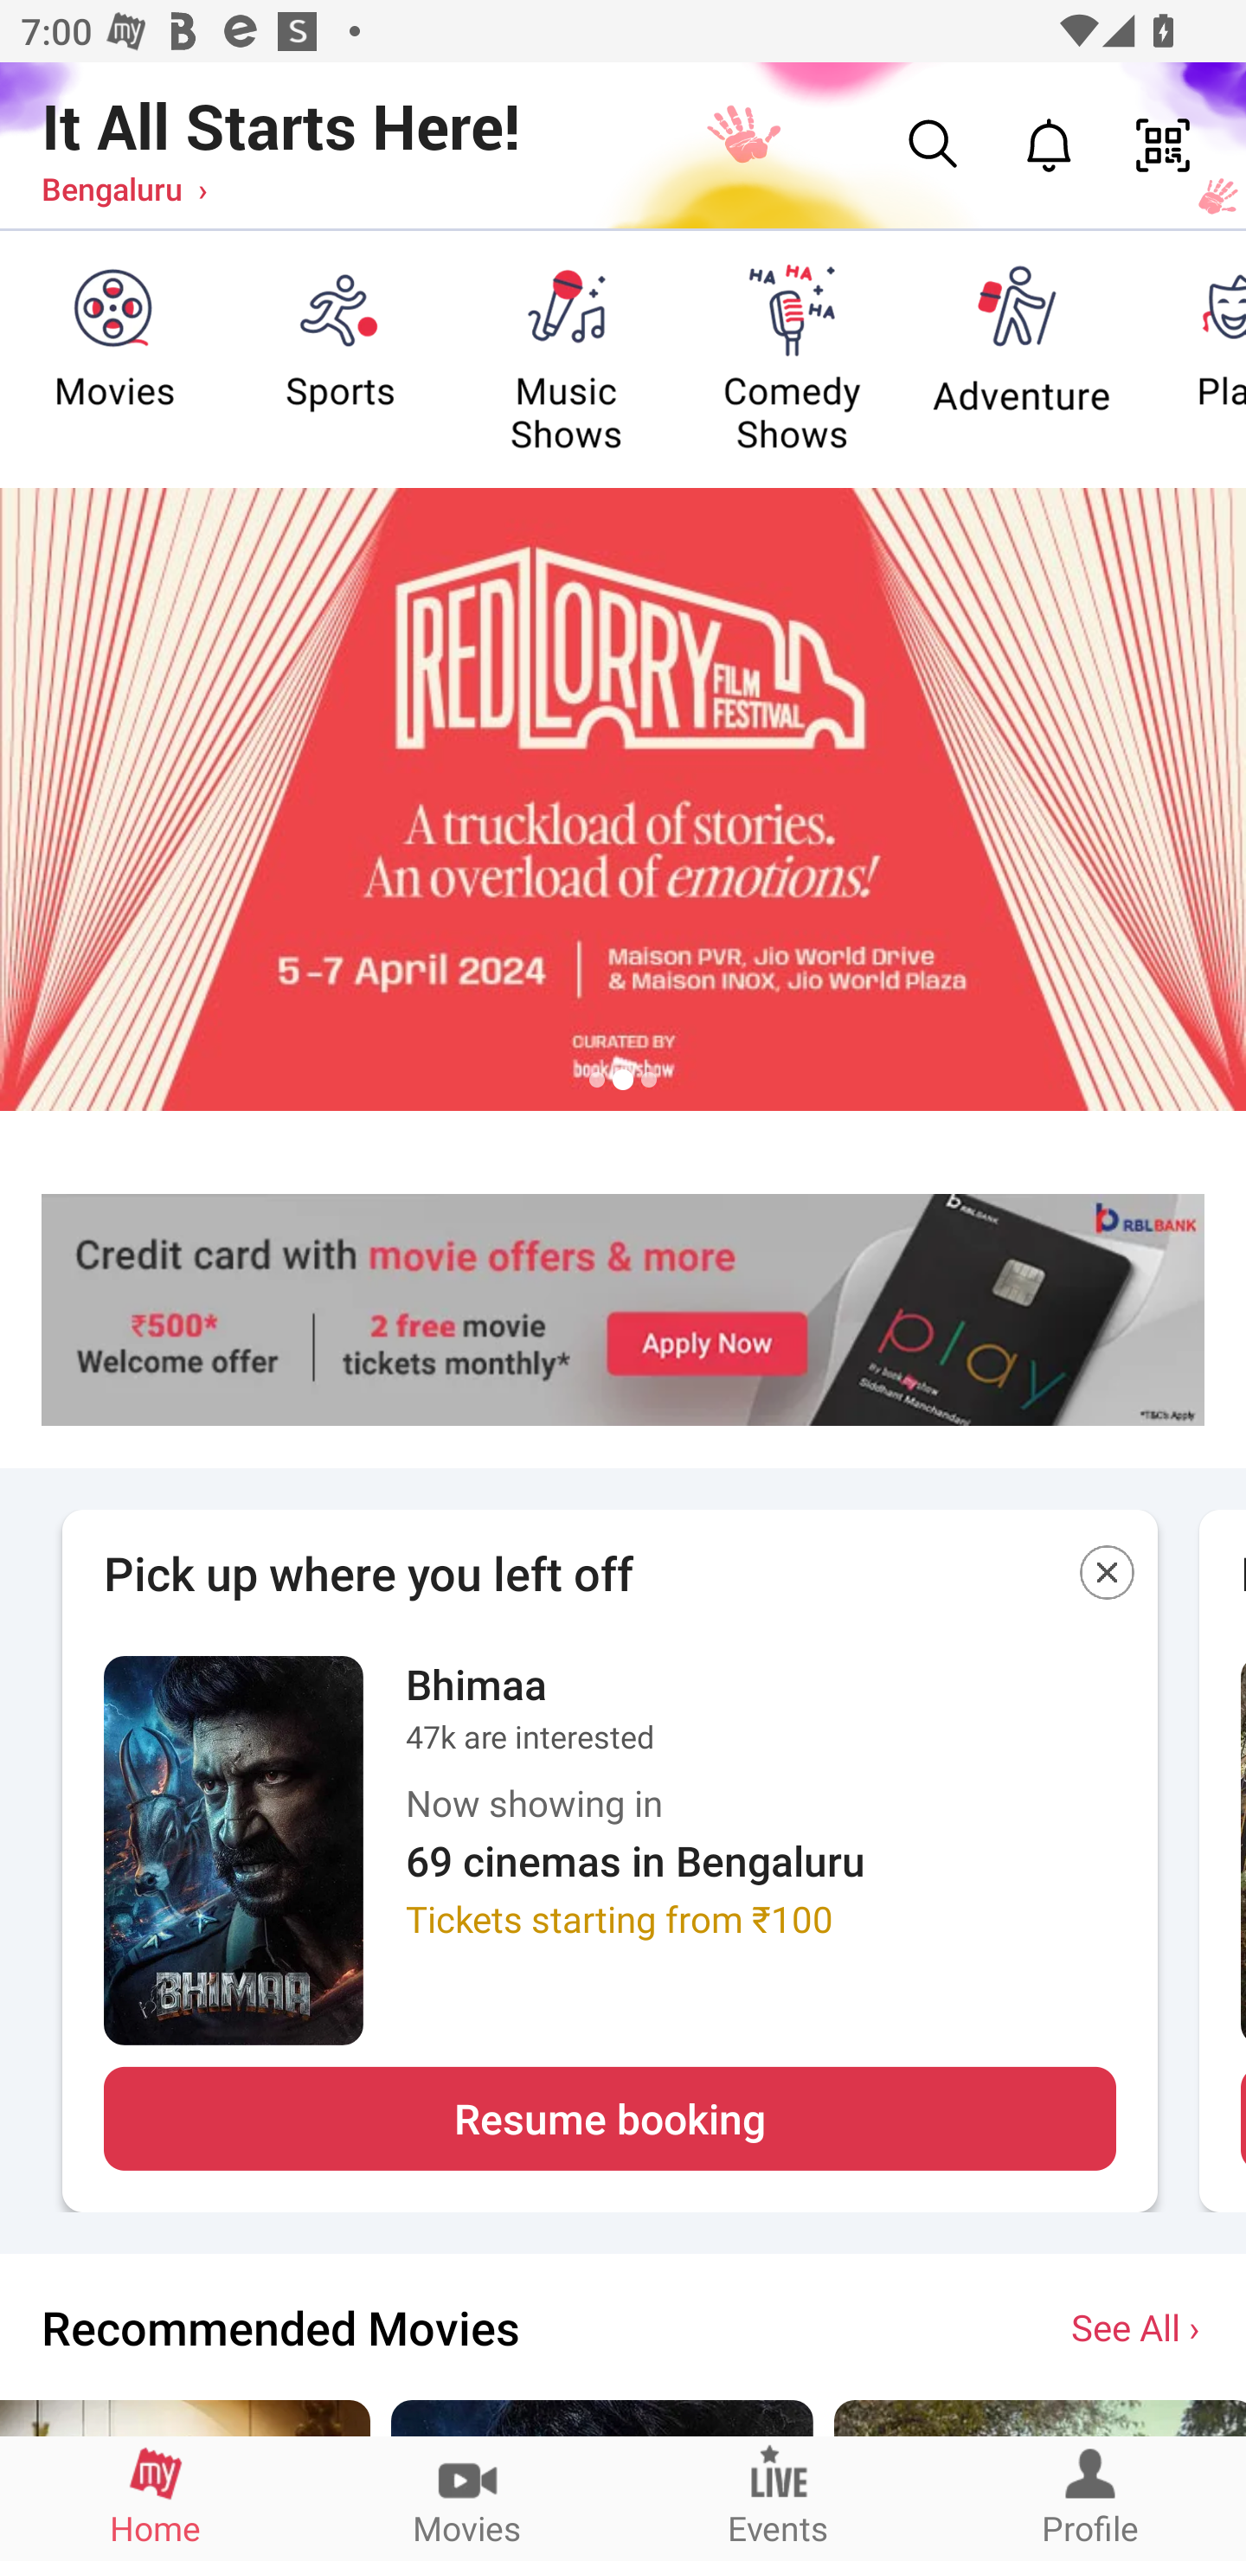  What do you see at coordinates (1090, 2498) in the screenshot?
I see `Profile` at bounding box center [1090, 2498].